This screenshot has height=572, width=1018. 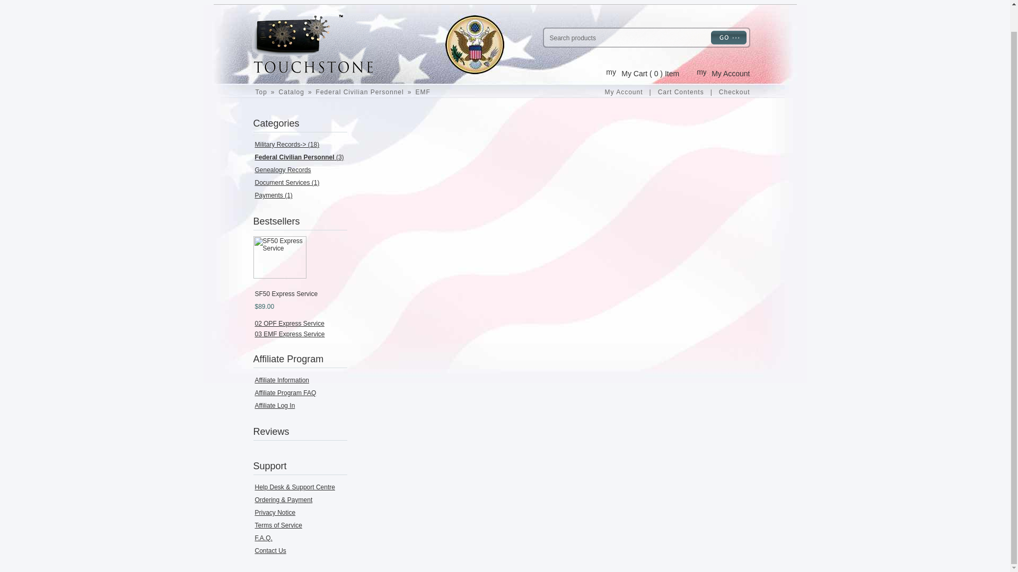 What do you see at coordinates (275, 406) in the screenshot?
I see `Affiliate Log In` at bounding box center [275, 406].